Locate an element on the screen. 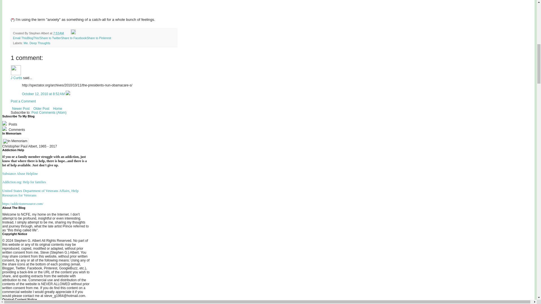 The width and height of the screenshot is (541, 304). Share to Twitter is located at coordinates (50, 38).